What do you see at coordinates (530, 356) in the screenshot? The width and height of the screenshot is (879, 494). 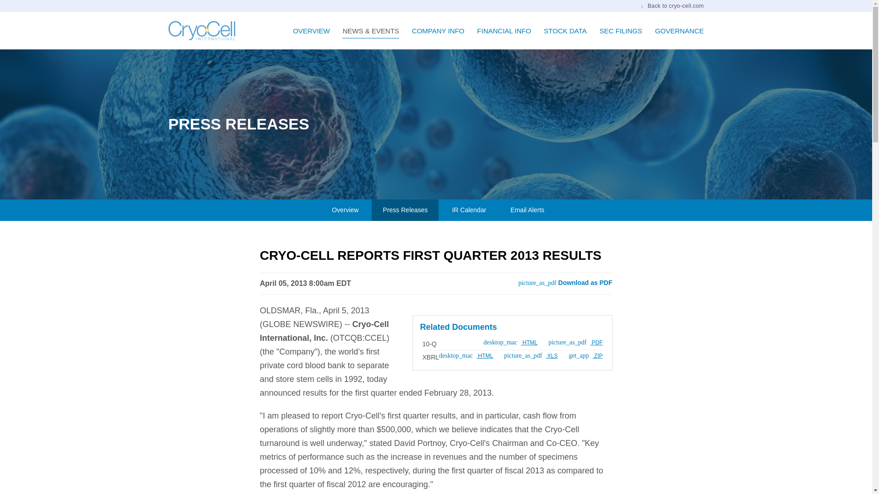 I see `XBRL Spreadsheet` at bounding box center [530, 356].